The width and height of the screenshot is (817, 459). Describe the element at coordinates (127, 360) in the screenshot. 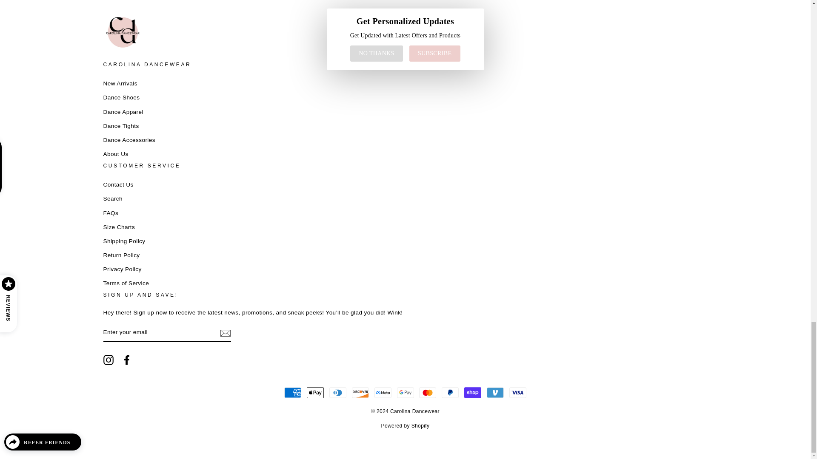

I see `Carolina Dancewear on Facebook` at that location.